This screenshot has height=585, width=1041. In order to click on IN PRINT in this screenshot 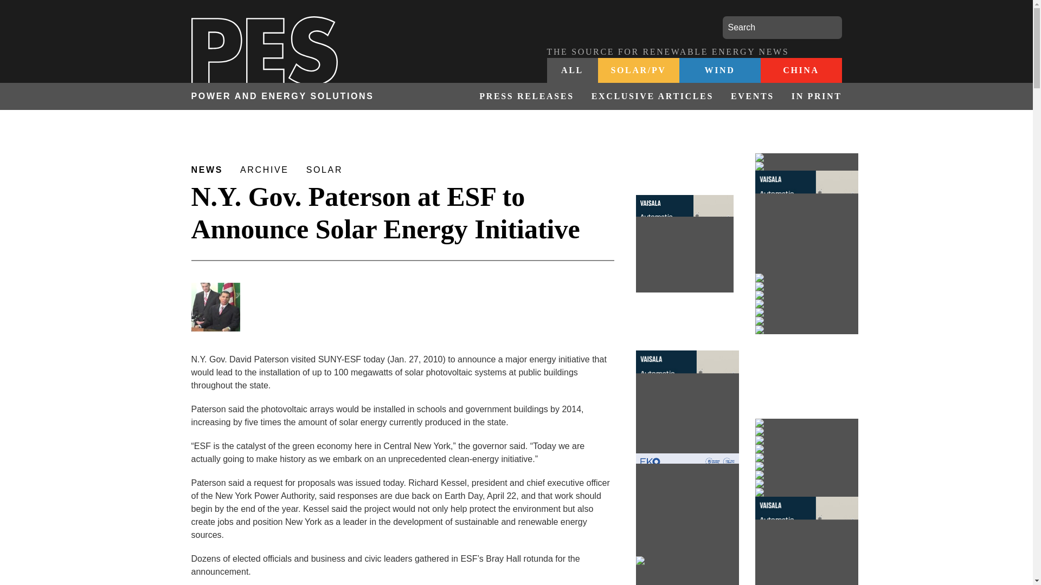, I will do `click(812, 96)`.